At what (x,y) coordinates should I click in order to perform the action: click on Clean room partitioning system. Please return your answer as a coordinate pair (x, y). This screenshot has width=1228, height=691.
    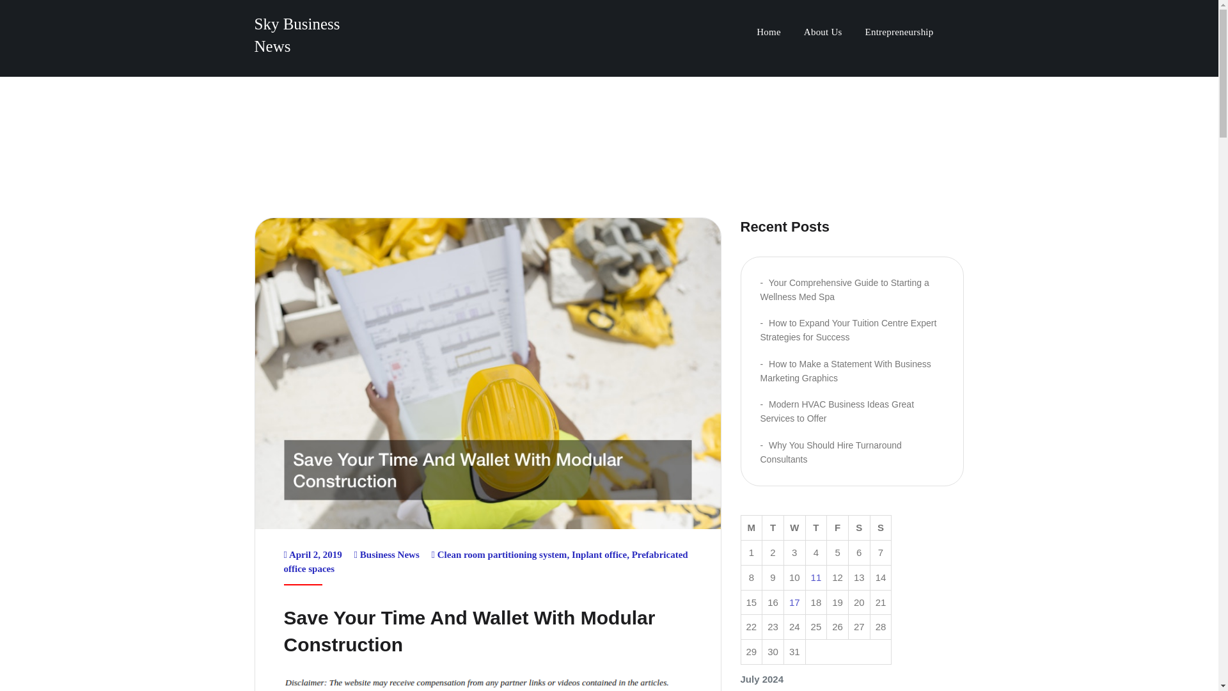
    Looking at the image, I should click on (502, 554).